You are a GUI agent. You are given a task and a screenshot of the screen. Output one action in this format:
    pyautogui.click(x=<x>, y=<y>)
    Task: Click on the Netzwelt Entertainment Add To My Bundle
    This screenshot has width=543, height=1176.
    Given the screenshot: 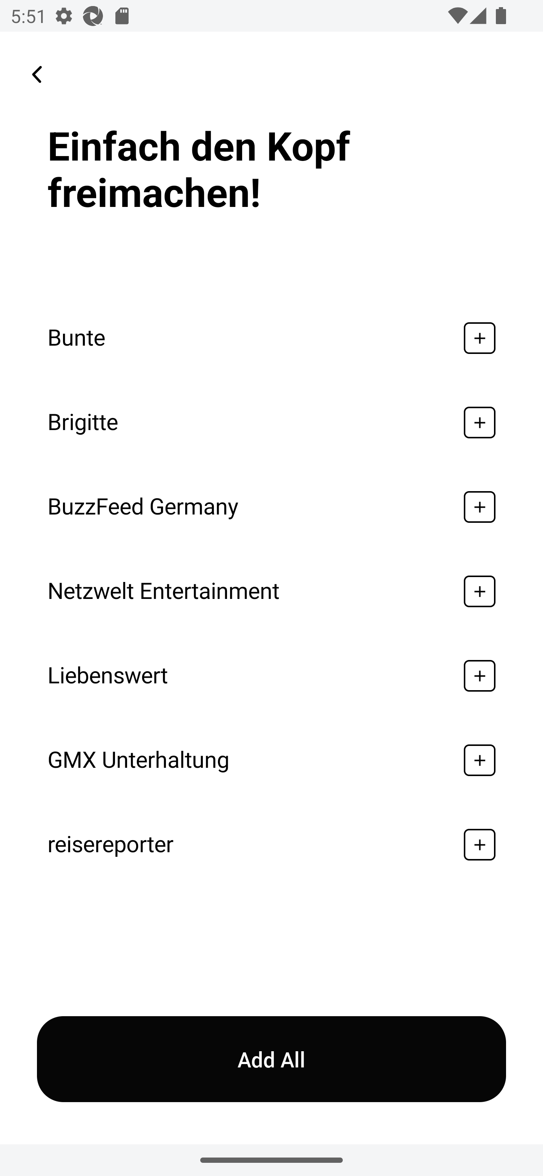 What is the action you would take?
    pyautogui.click(x=271, y=591)
    